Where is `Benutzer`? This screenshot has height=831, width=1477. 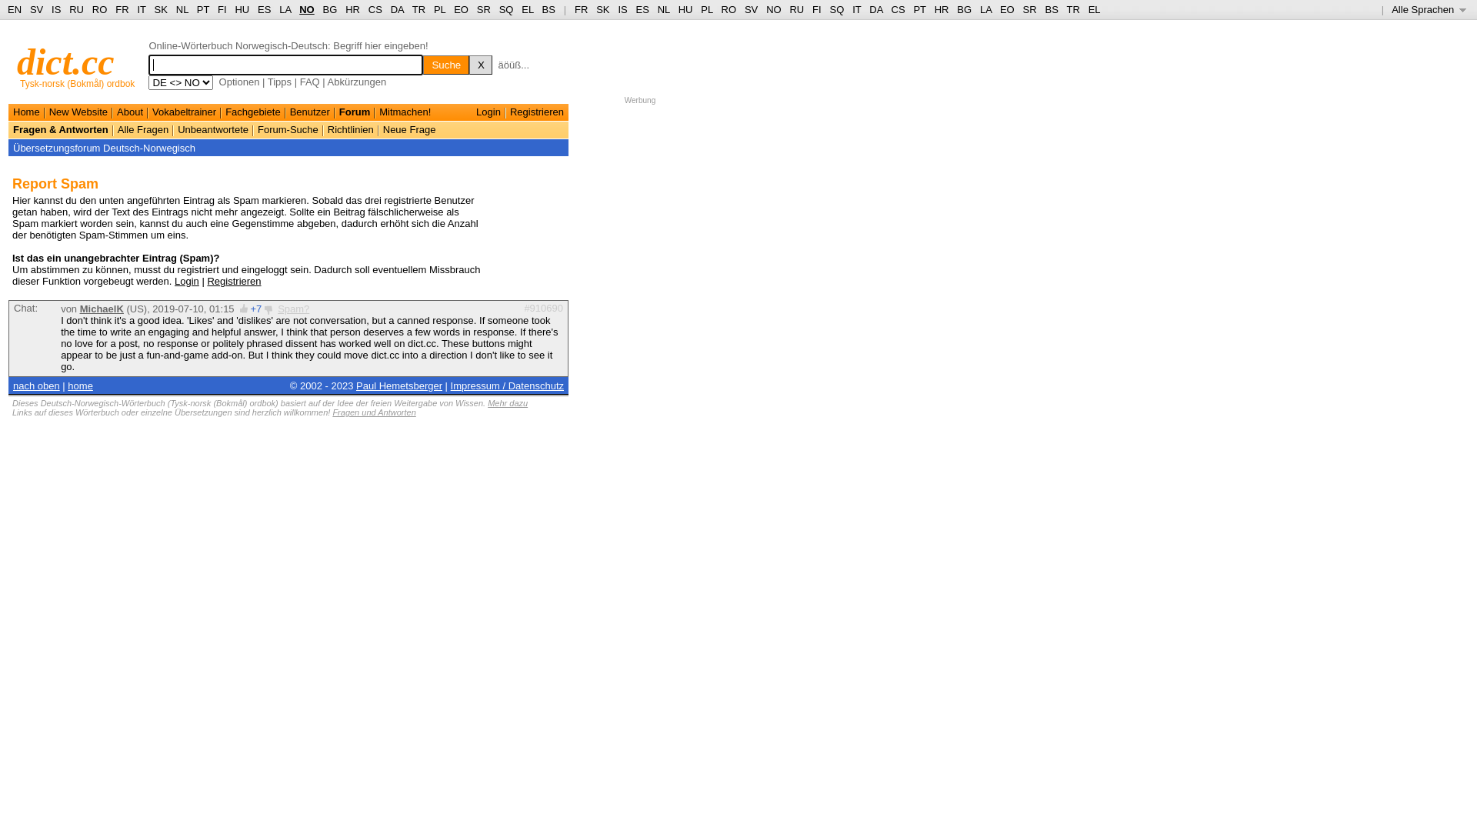
Benutzer is located at coordinates (310, 112).